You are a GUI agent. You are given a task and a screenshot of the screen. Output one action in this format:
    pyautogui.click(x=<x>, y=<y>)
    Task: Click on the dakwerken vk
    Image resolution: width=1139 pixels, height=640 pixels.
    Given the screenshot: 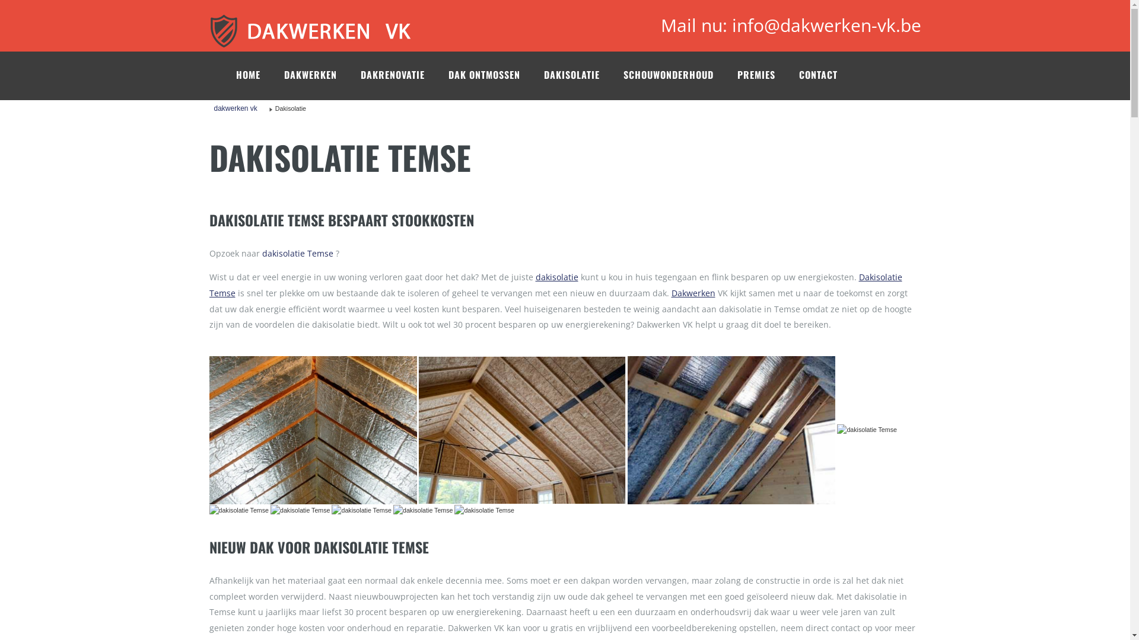 What is the action you would take?
    pyautogui.click(x=235, y=108)
    